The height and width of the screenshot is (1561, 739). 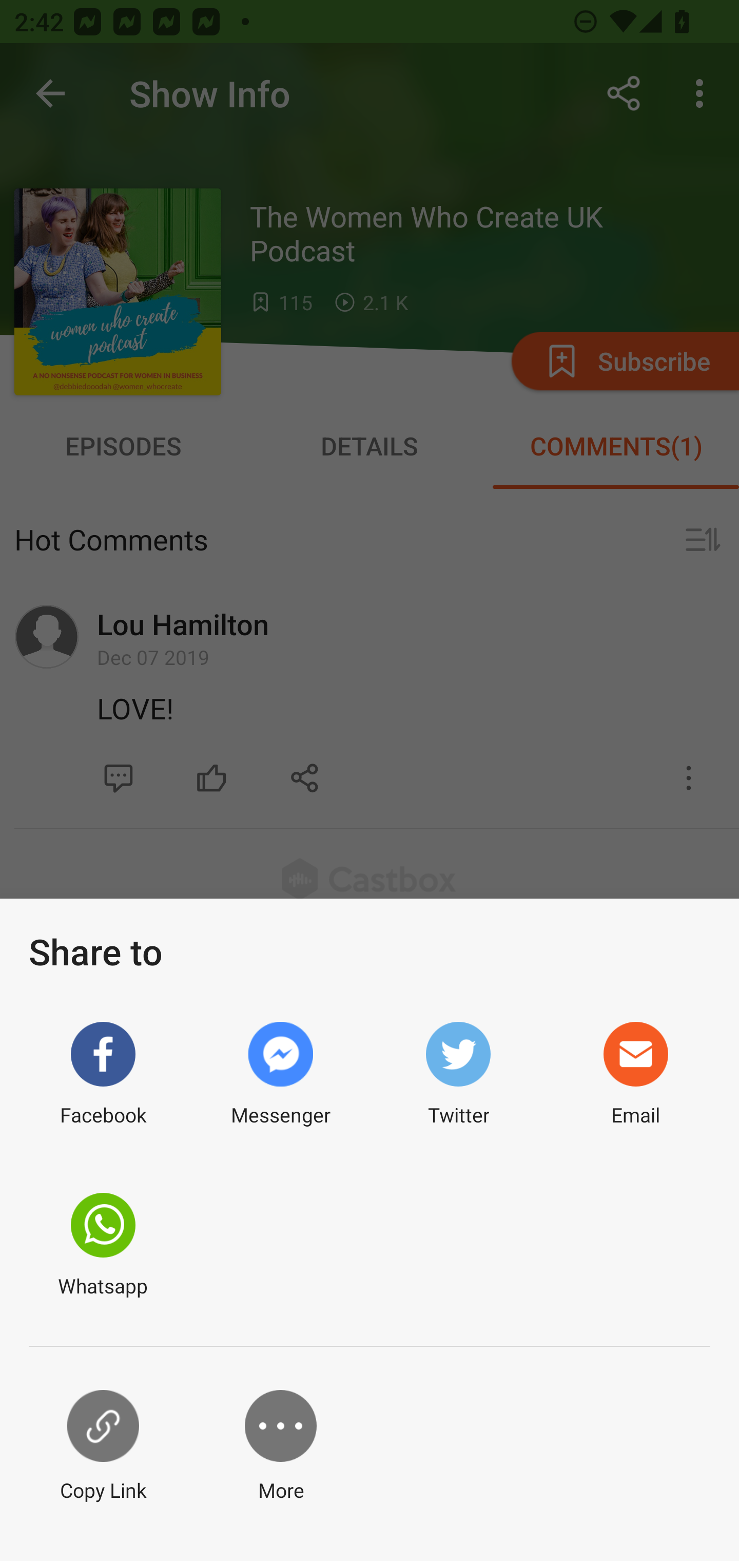 I want to click on Facebook, so click(x=103, y=1074).